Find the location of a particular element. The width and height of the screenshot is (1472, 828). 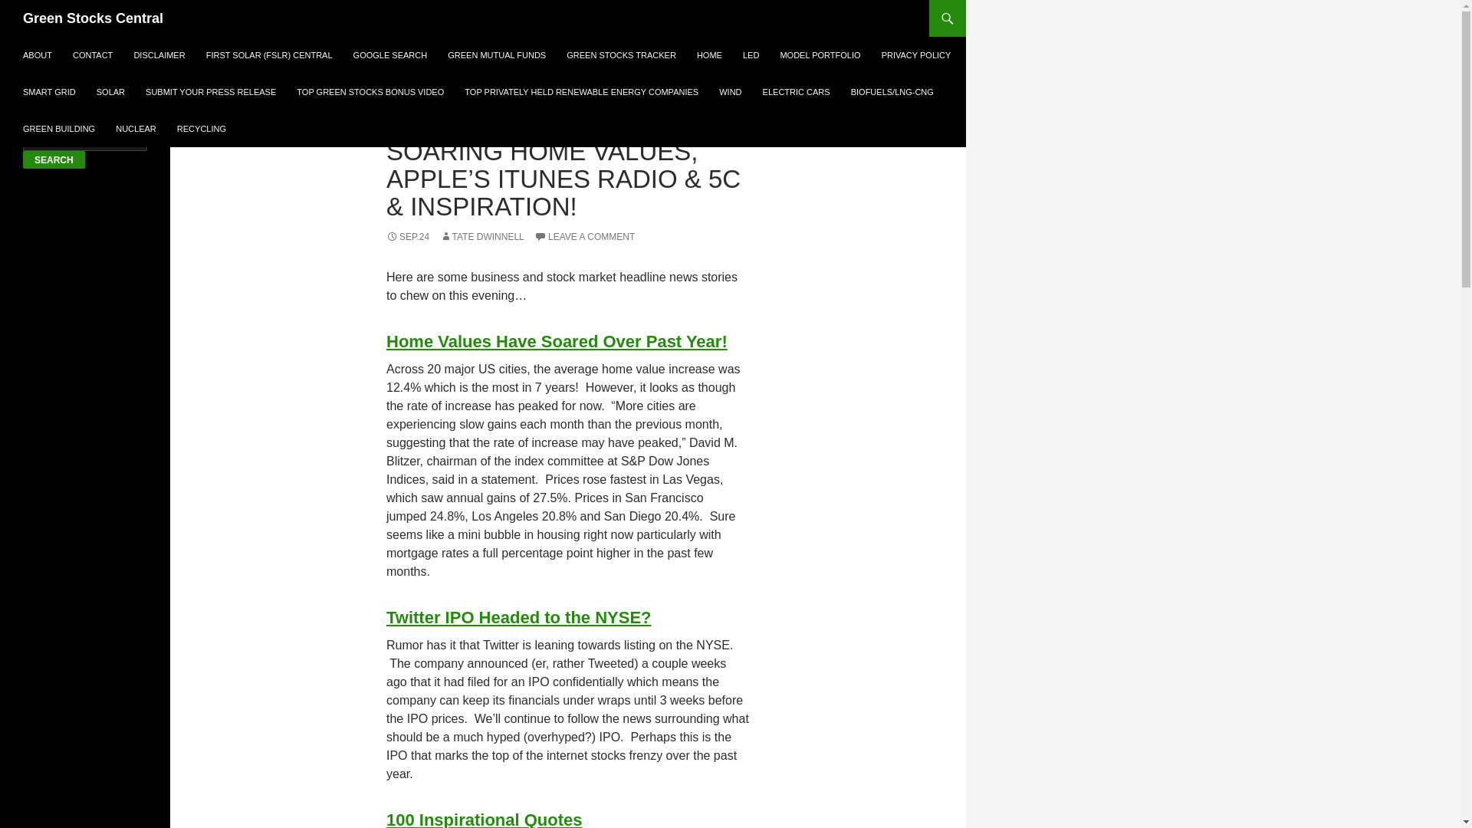

ELECTRIC CARS is located at coordinates (796, 92).